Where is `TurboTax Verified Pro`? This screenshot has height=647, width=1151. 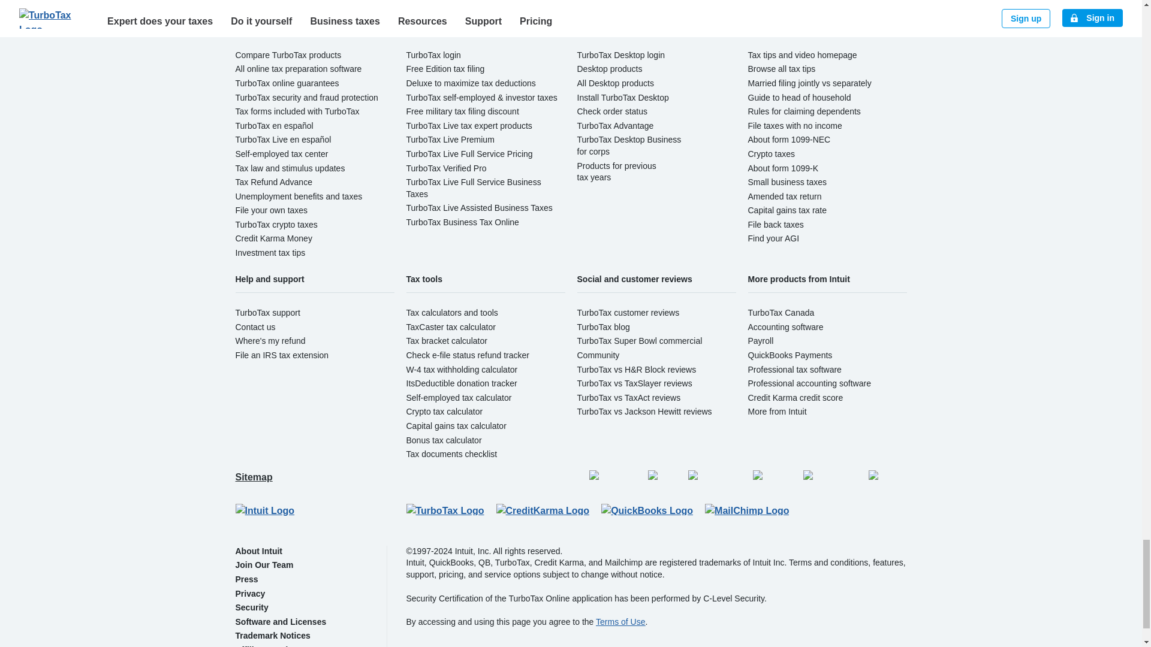
TurboTax Verified Pro is located at coordinates (446, 168).